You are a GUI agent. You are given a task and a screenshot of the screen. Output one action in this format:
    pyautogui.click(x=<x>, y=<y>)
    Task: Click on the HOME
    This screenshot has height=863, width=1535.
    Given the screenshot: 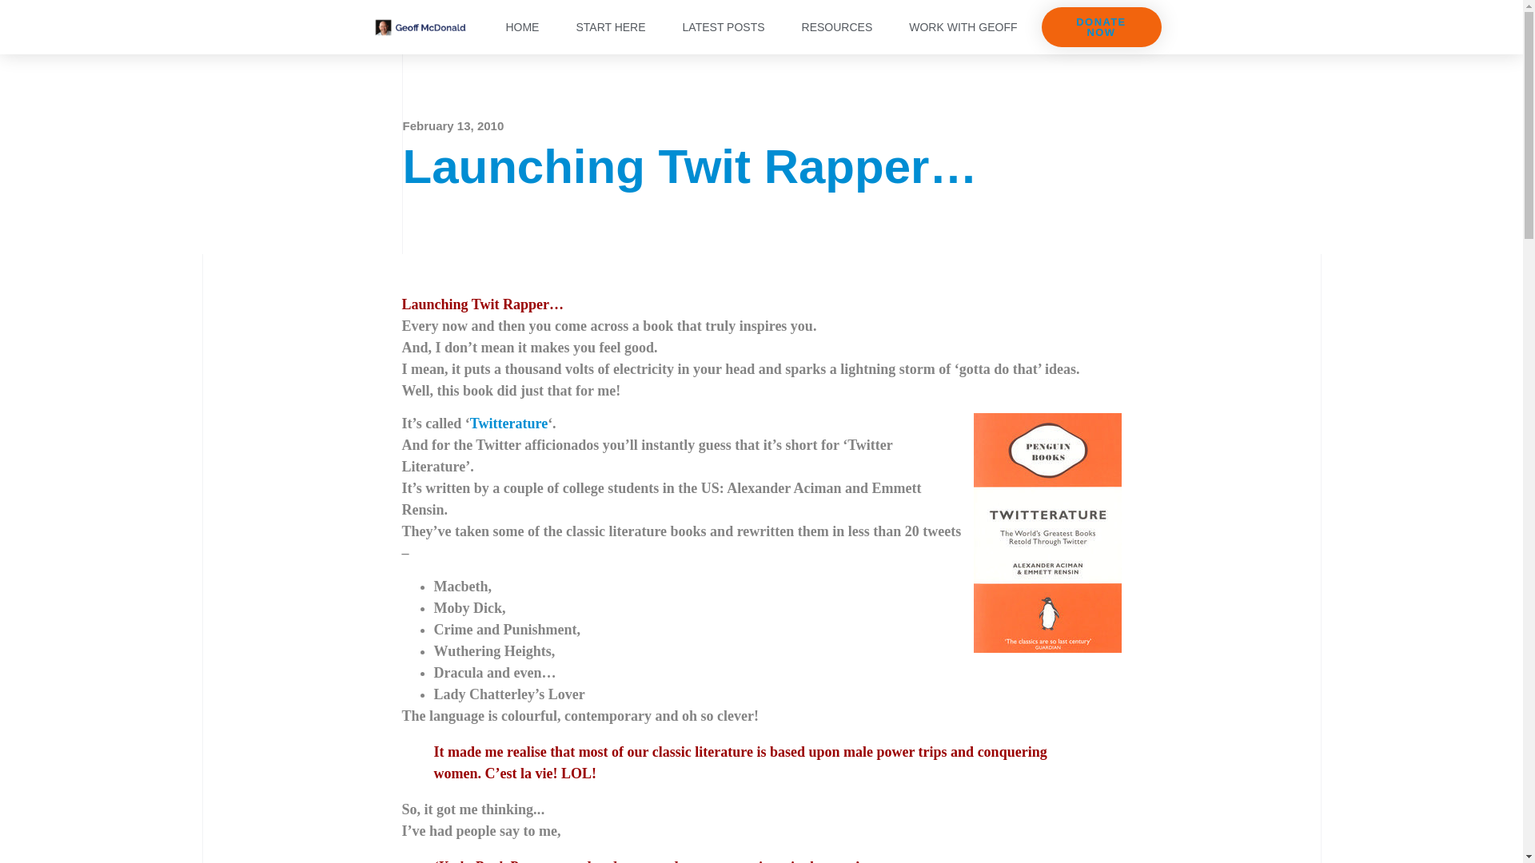 What is the action you would take?
    pyautogui.click(x=521, y=27)
    